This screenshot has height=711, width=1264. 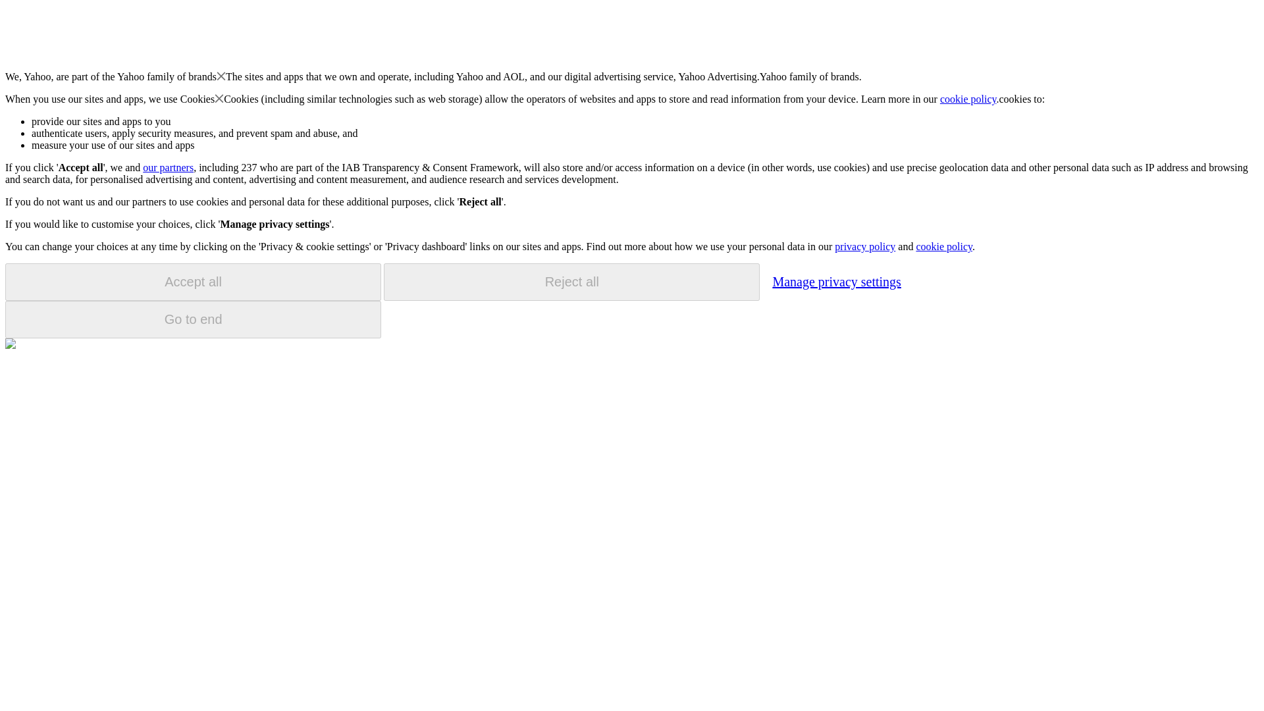 What do you see at coordinates (836, 281) in the screenshot?
I see `Manage privacy settings` at bounding box center [836, 281].